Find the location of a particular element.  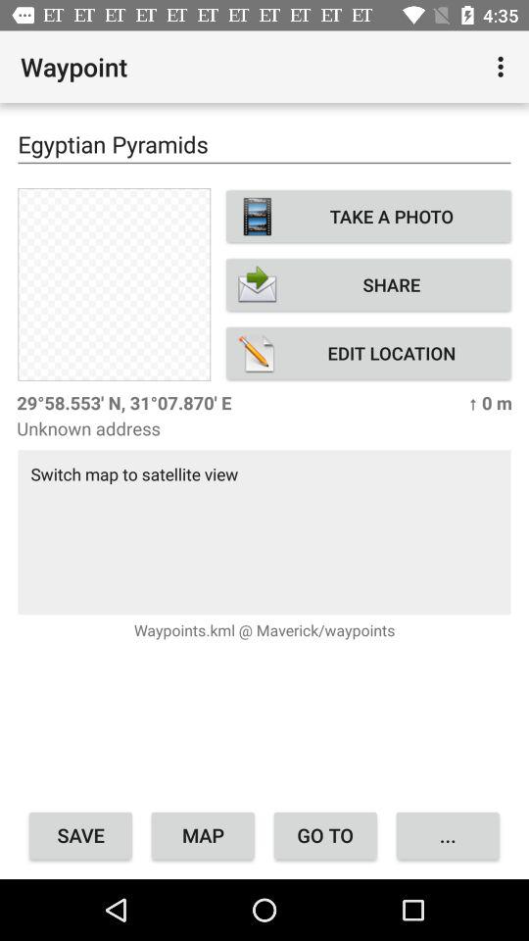

click the item above the 29 58 553 is located at coordinates (114, 284).